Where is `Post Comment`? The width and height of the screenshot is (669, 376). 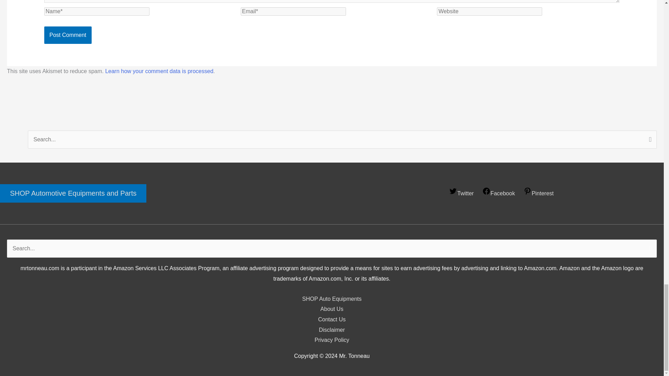 Post Comment is located at coordinates (68, 35).